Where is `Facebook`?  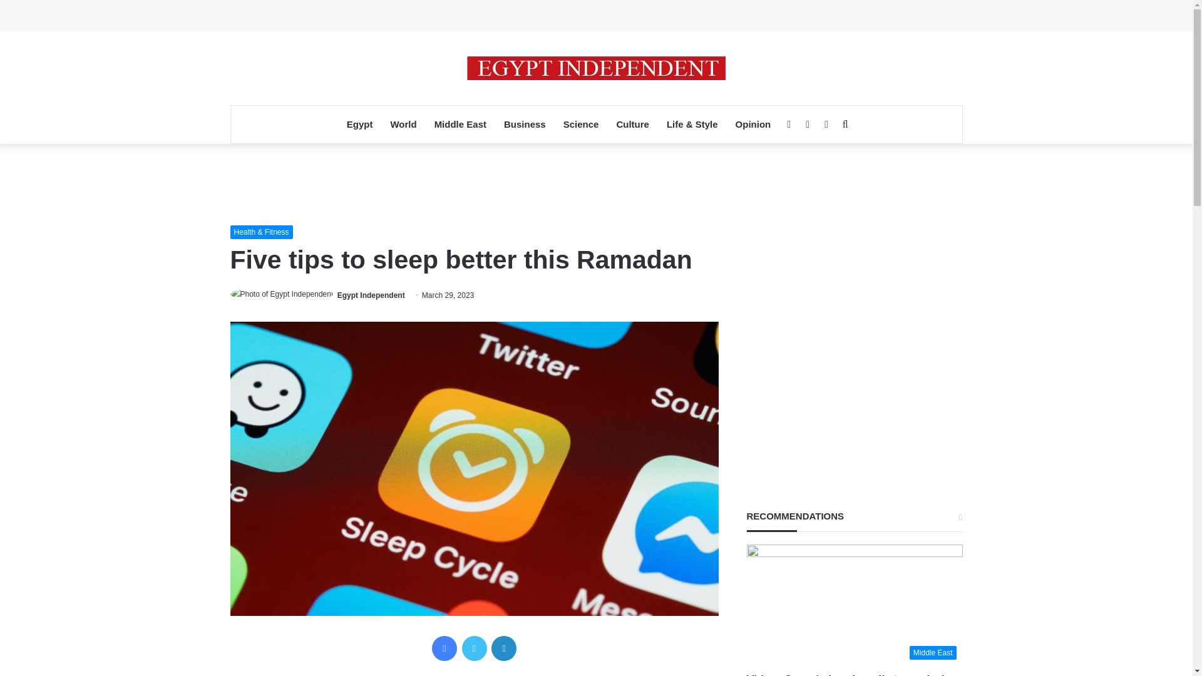
Facebook is located at coordinates (444, 648).